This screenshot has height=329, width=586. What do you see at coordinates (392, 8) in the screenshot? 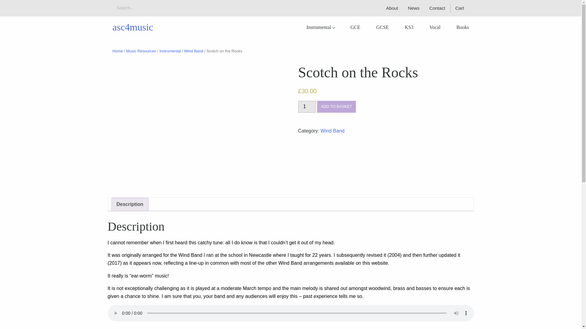
I see `About` at bounding box center [392, 8].